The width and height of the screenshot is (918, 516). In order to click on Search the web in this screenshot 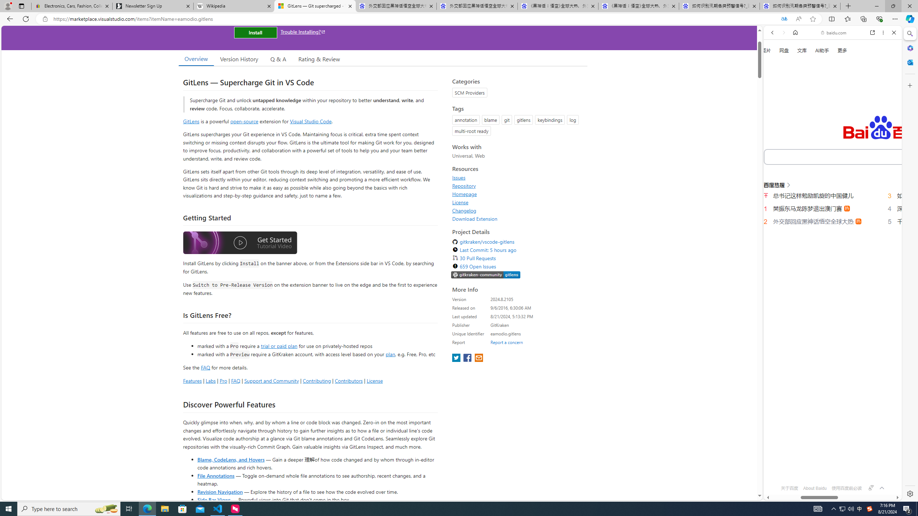, I will do `click(836, 49)`.